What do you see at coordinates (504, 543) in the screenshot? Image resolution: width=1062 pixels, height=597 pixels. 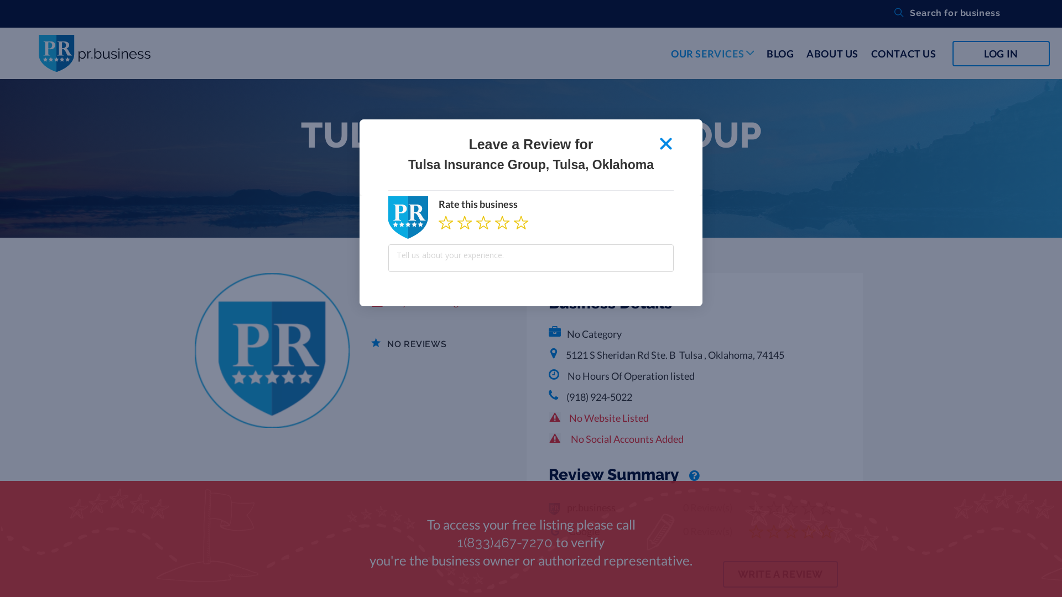 I see `1(833)467-7270` at bounding box center [504, 543].